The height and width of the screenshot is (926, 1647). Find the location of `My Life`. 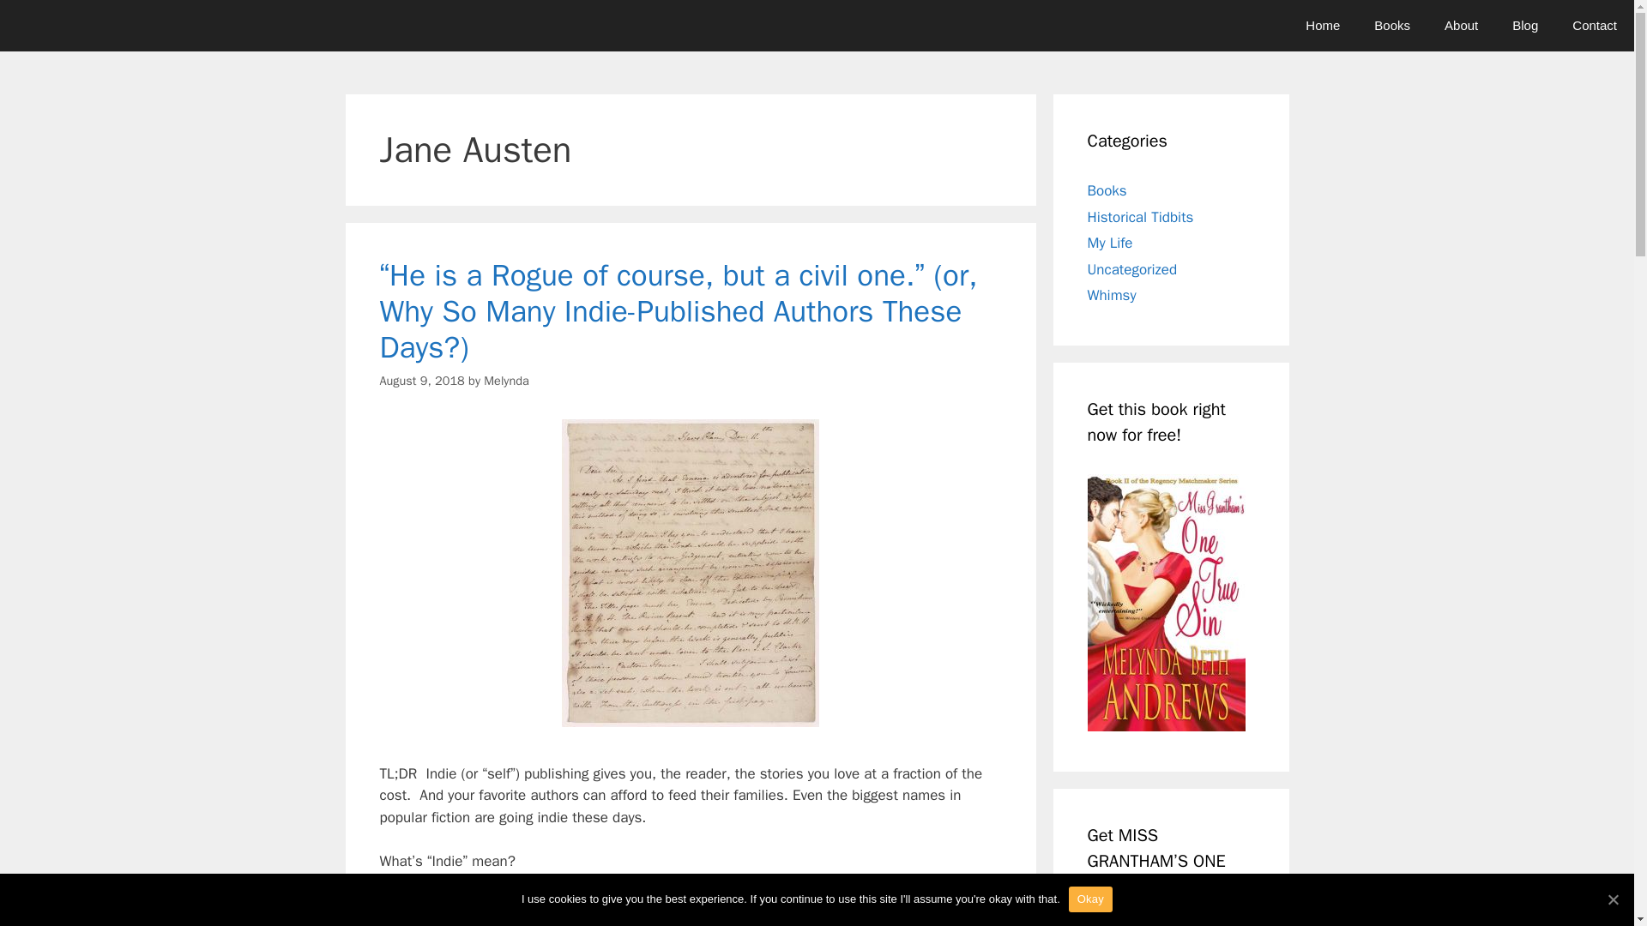

My Life is located at coordinates (1110, 243).